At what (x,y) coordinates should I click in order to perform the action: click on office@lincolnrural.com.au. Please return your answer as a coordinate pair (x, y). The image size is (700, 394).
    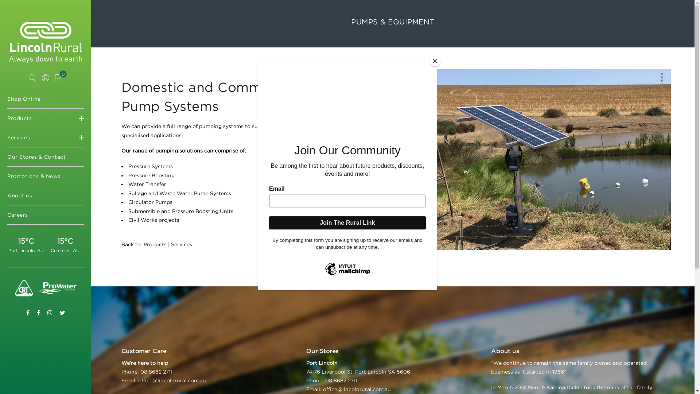
    Looking at the image, I should click on (357, 389).